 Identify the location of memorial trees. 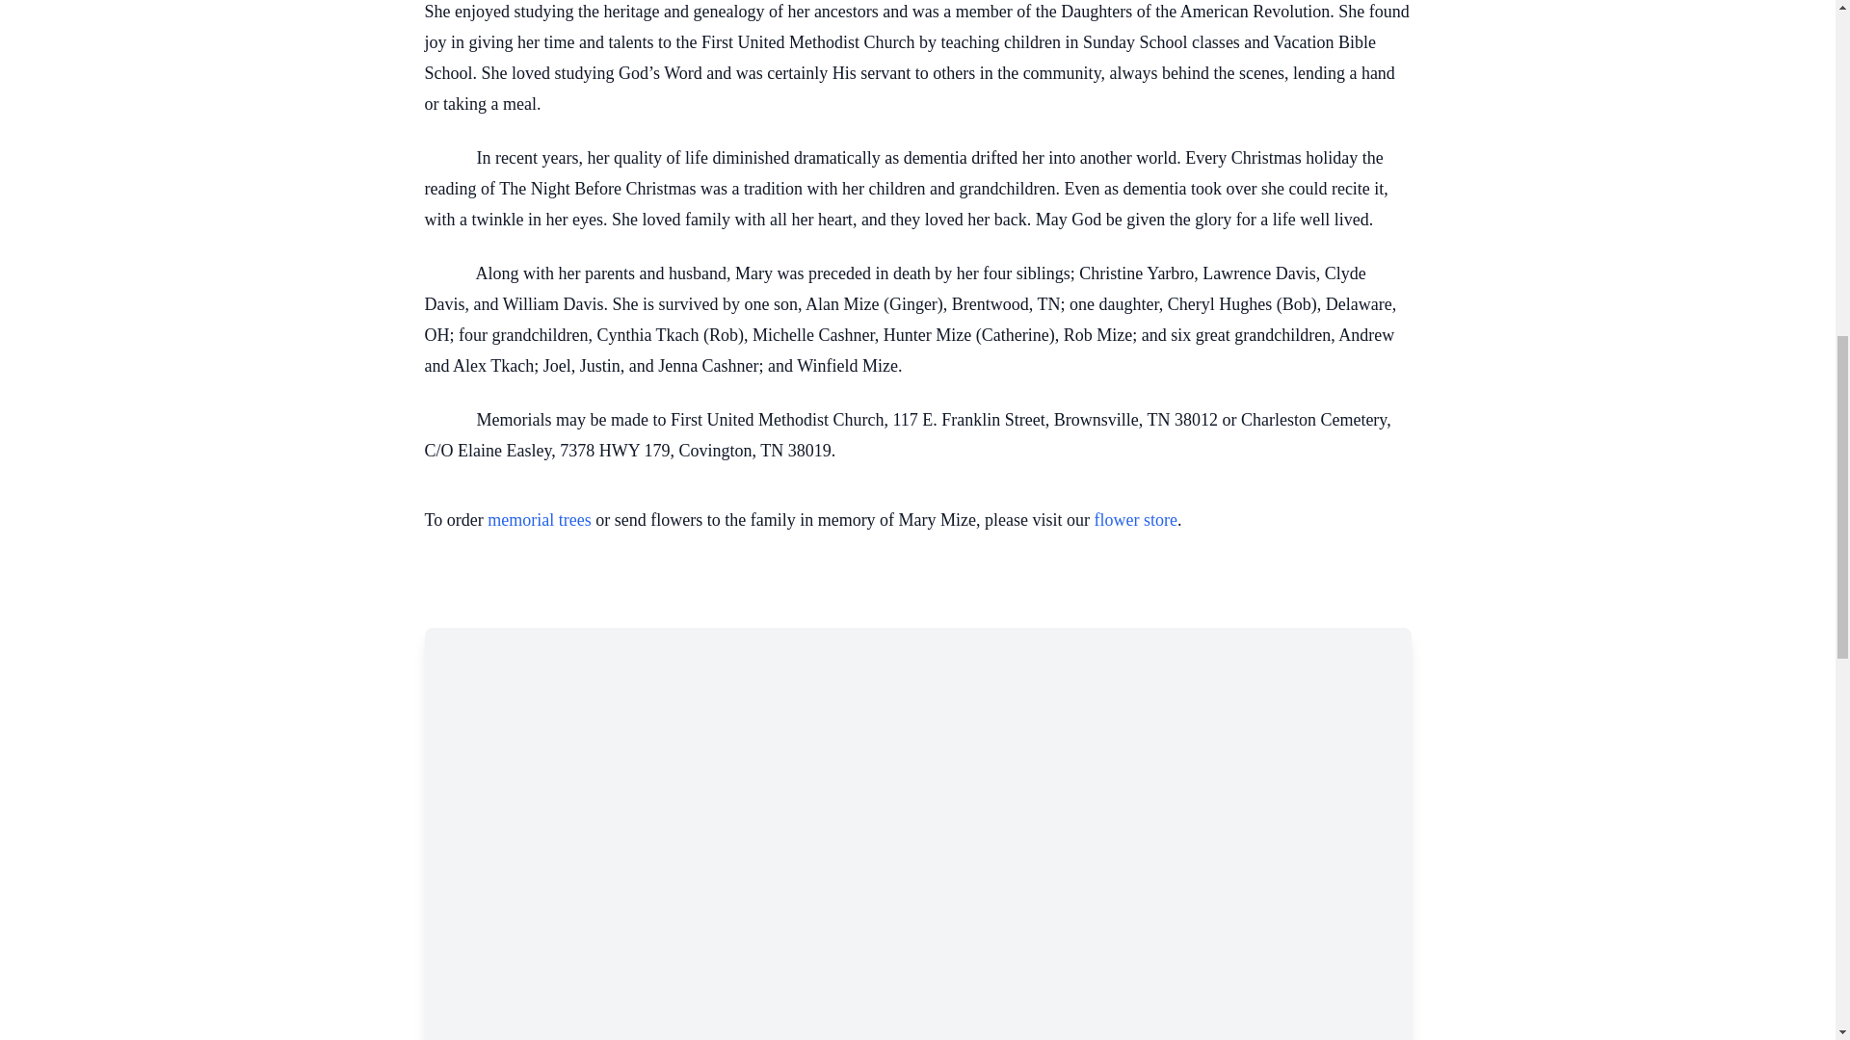
(539, 520).